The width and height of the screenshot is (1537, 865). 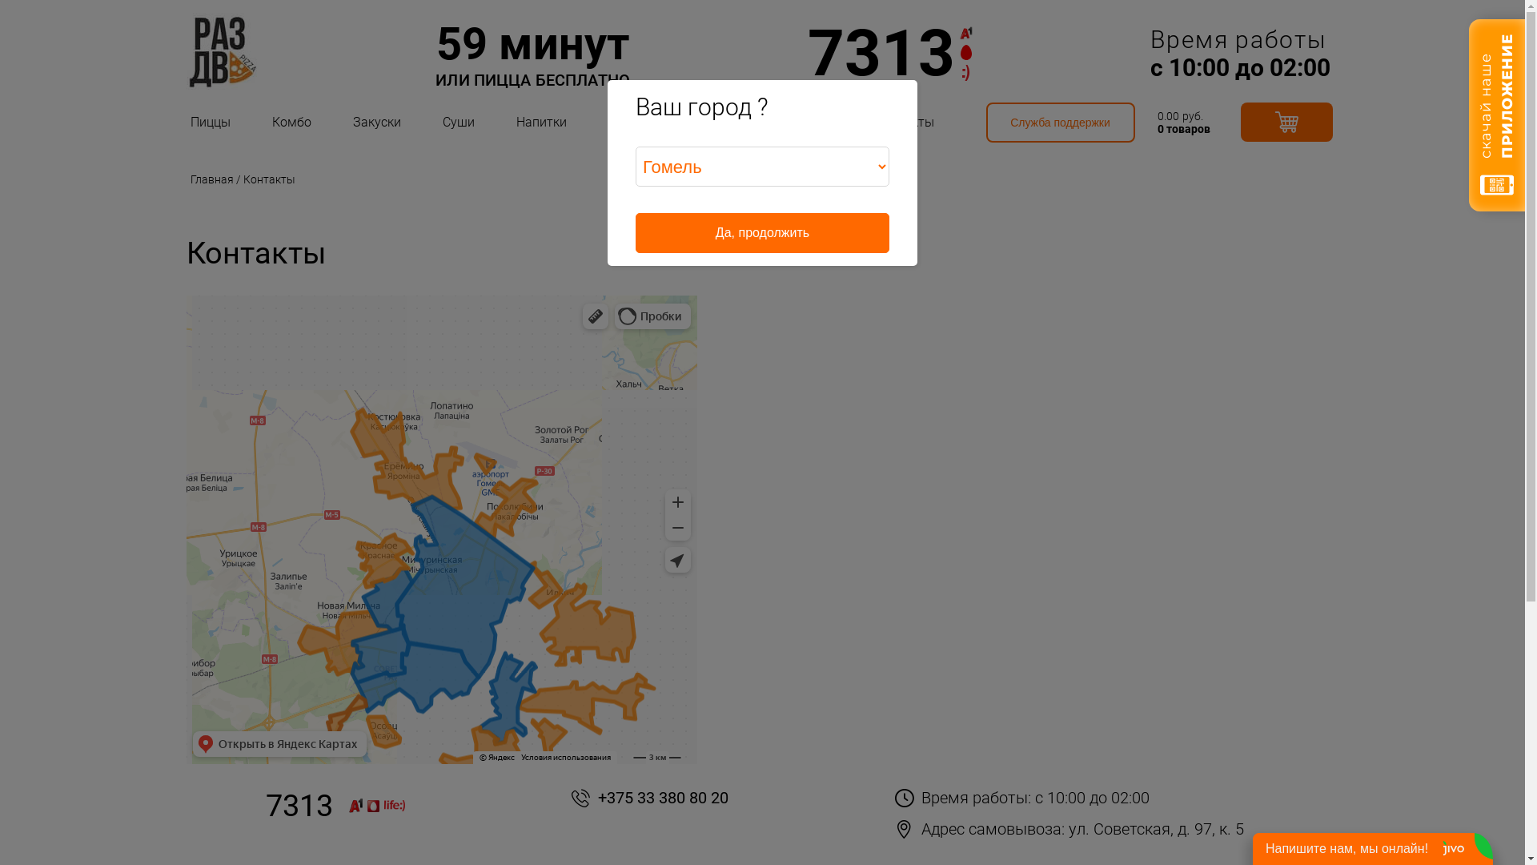 What do you see at coordinates (335, 806) in the screenshot?
I see `7313` at bounding box center [335, 806].